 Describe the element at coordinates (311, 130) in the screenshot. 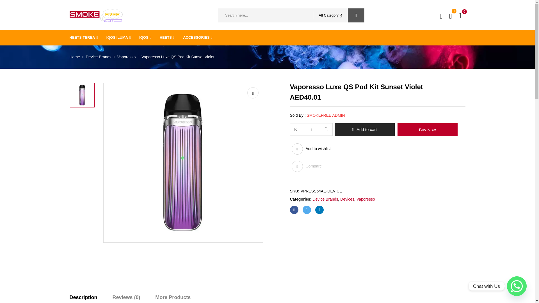

I see `1` at that location.